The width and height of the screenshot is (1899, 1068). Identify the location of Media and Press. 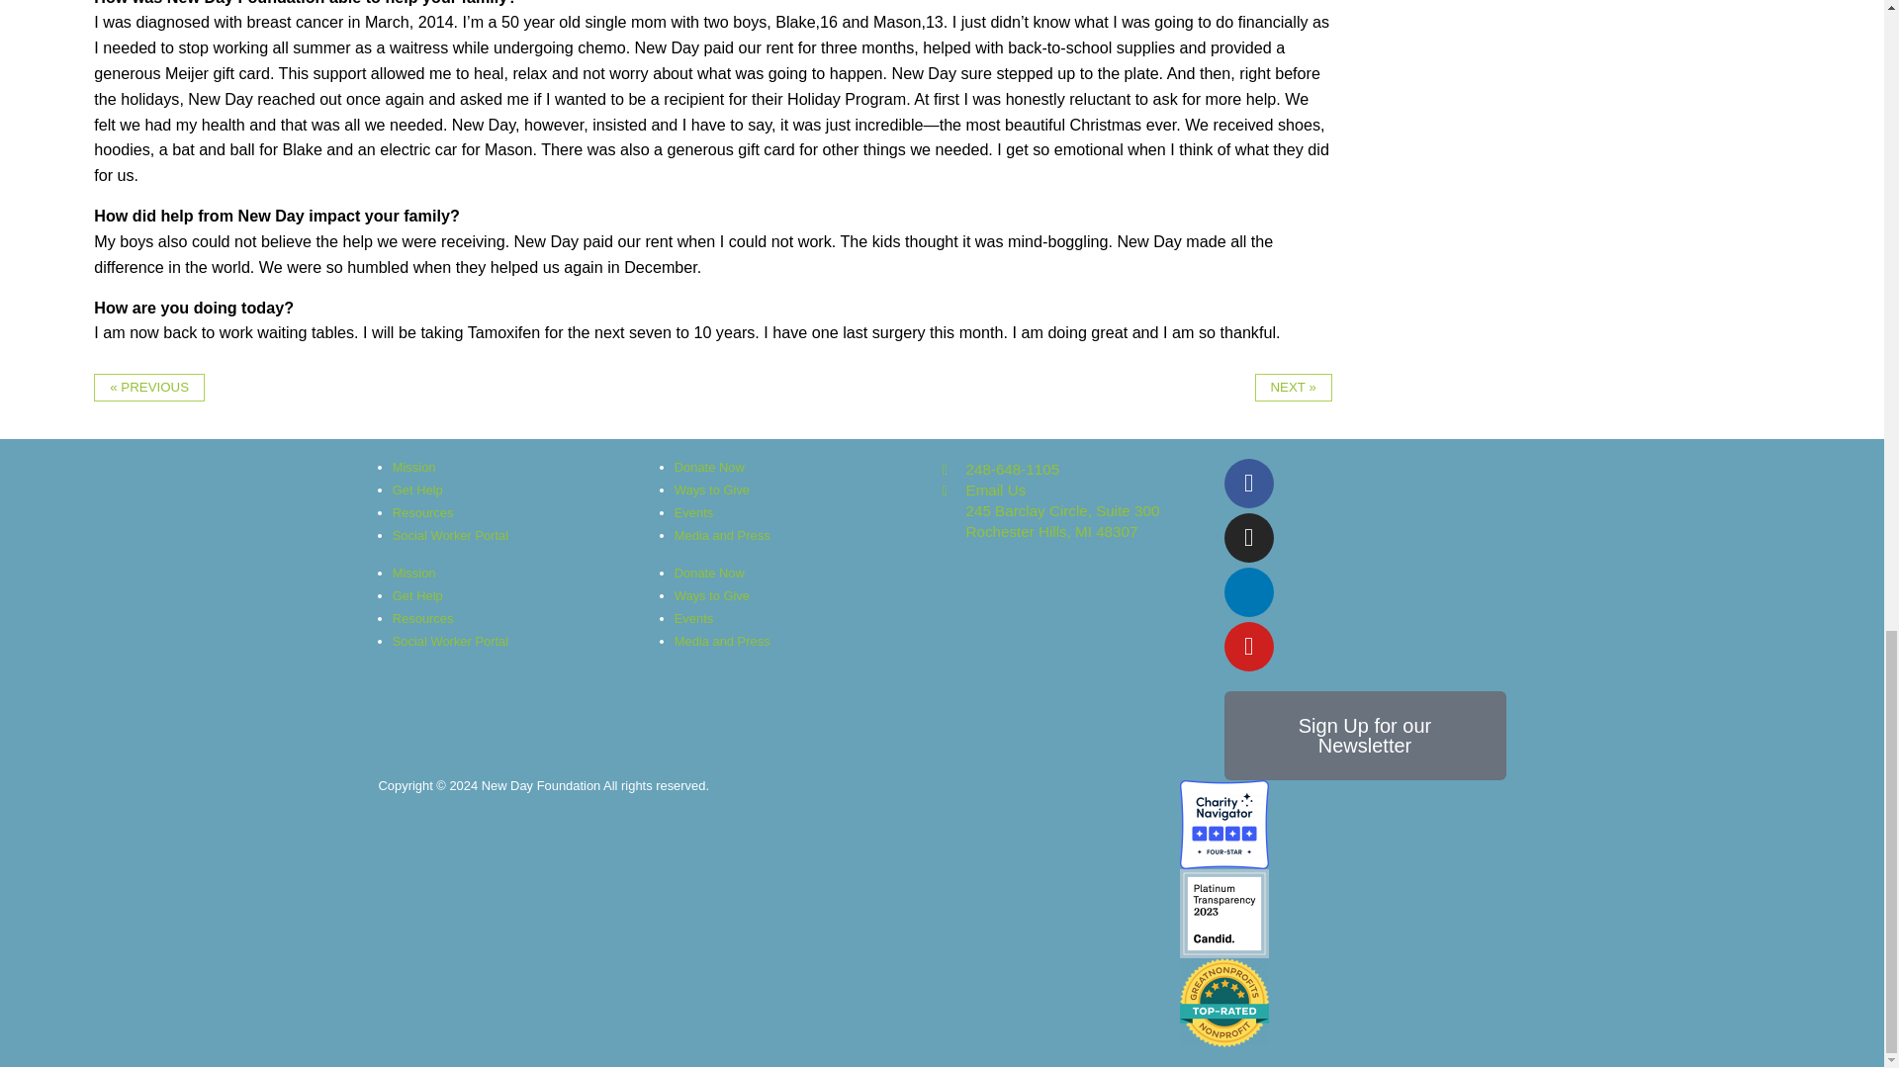
(722, 641).